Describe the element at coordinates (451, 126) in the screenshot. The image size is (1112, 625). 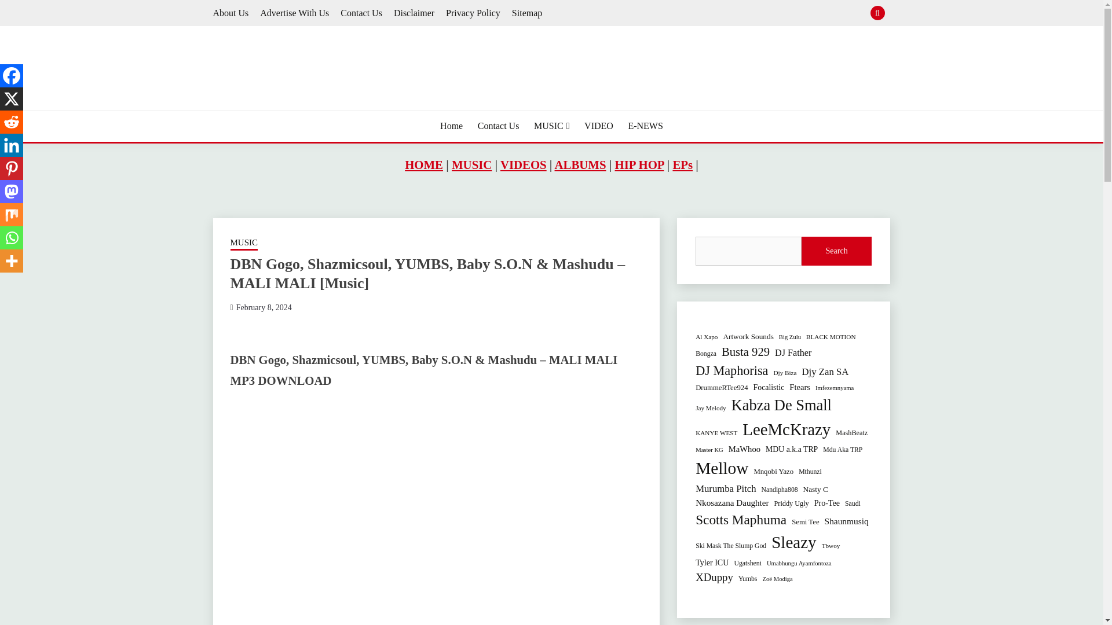
I see `Home` at that location.